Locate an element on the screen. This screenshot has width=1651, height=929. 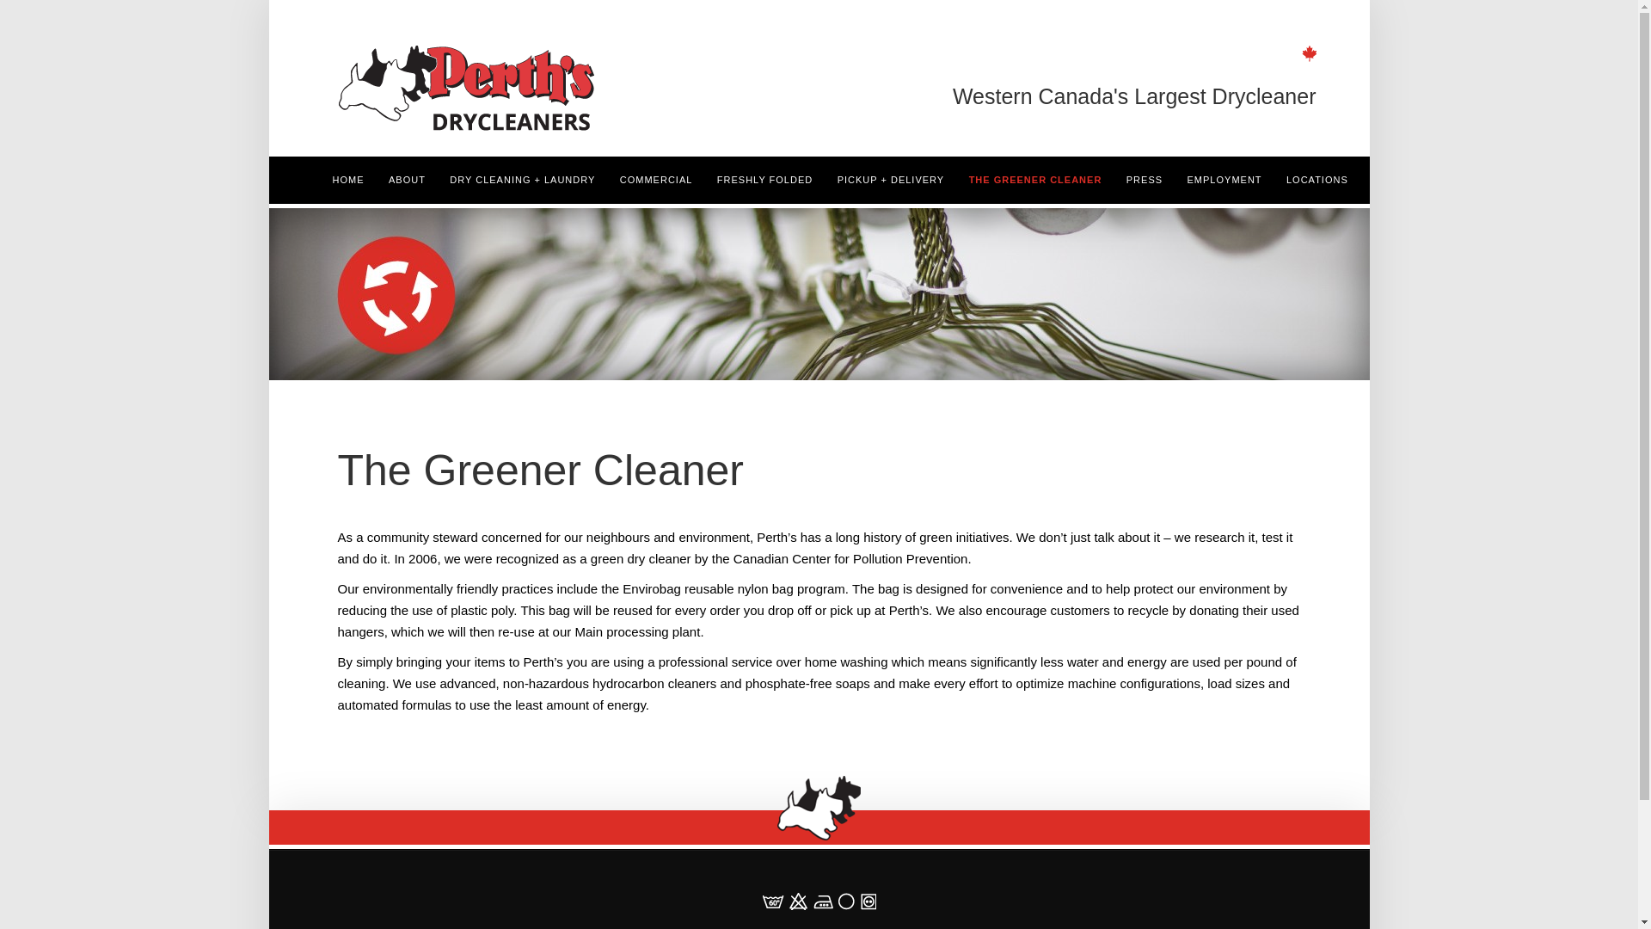
PRESS is located at coordinates (1144, 179).